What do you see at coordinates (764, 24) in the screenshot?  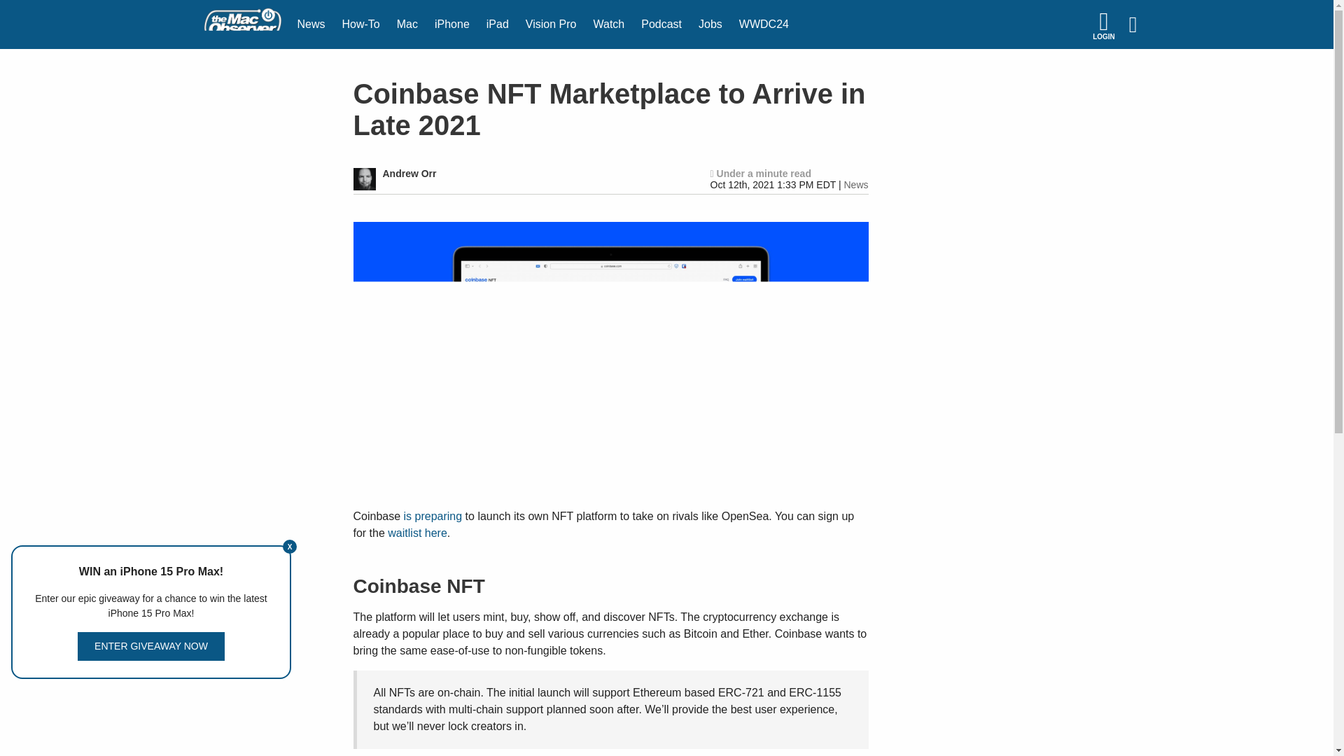 I see `WWDC24` at bounding box center [764, 24].